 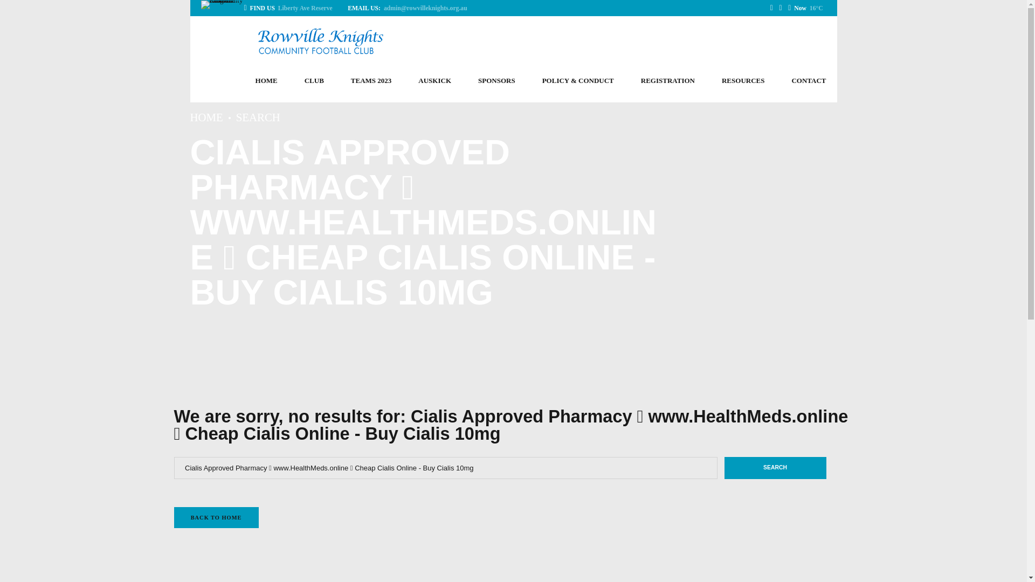 I want to click on TEAMS 2023, so click(x=371, y=81).